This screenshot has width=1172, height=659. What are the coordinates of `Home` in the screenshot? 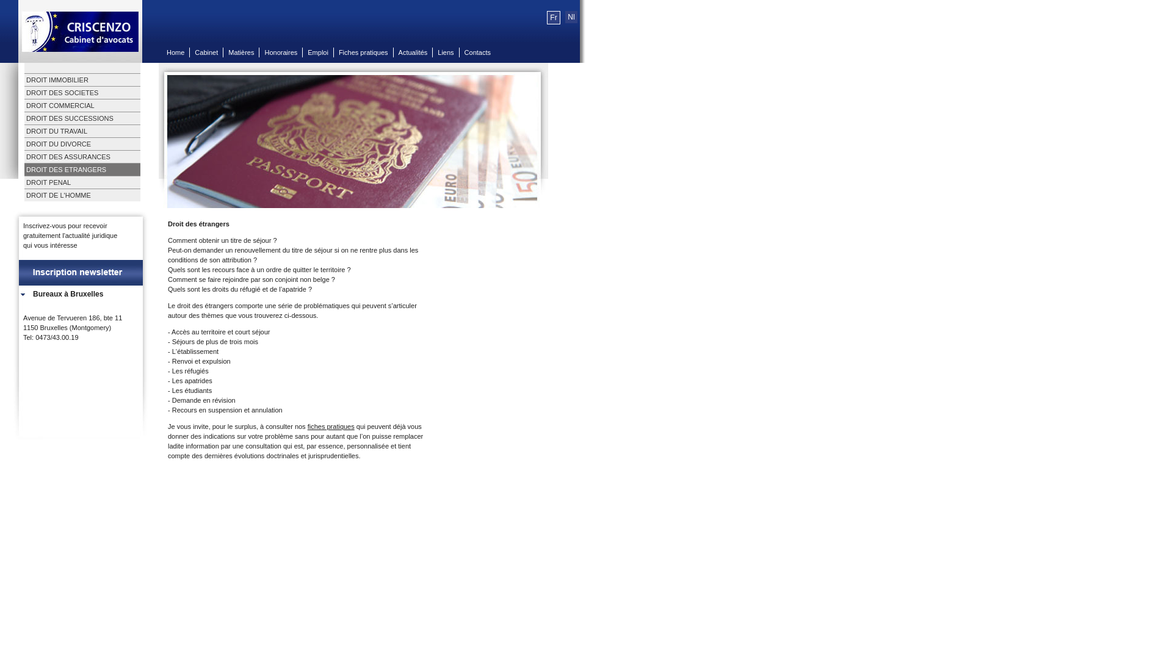 It's located at (176, 52).